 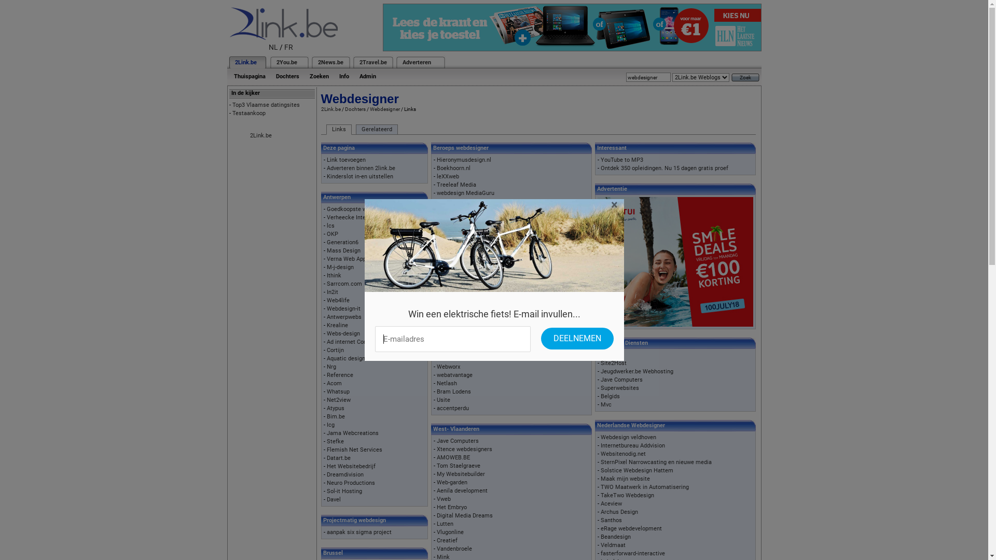 What do you see at coordinates (745, 78) in the screenshot?
I see `Zoek` at bounding box center [745, 78].